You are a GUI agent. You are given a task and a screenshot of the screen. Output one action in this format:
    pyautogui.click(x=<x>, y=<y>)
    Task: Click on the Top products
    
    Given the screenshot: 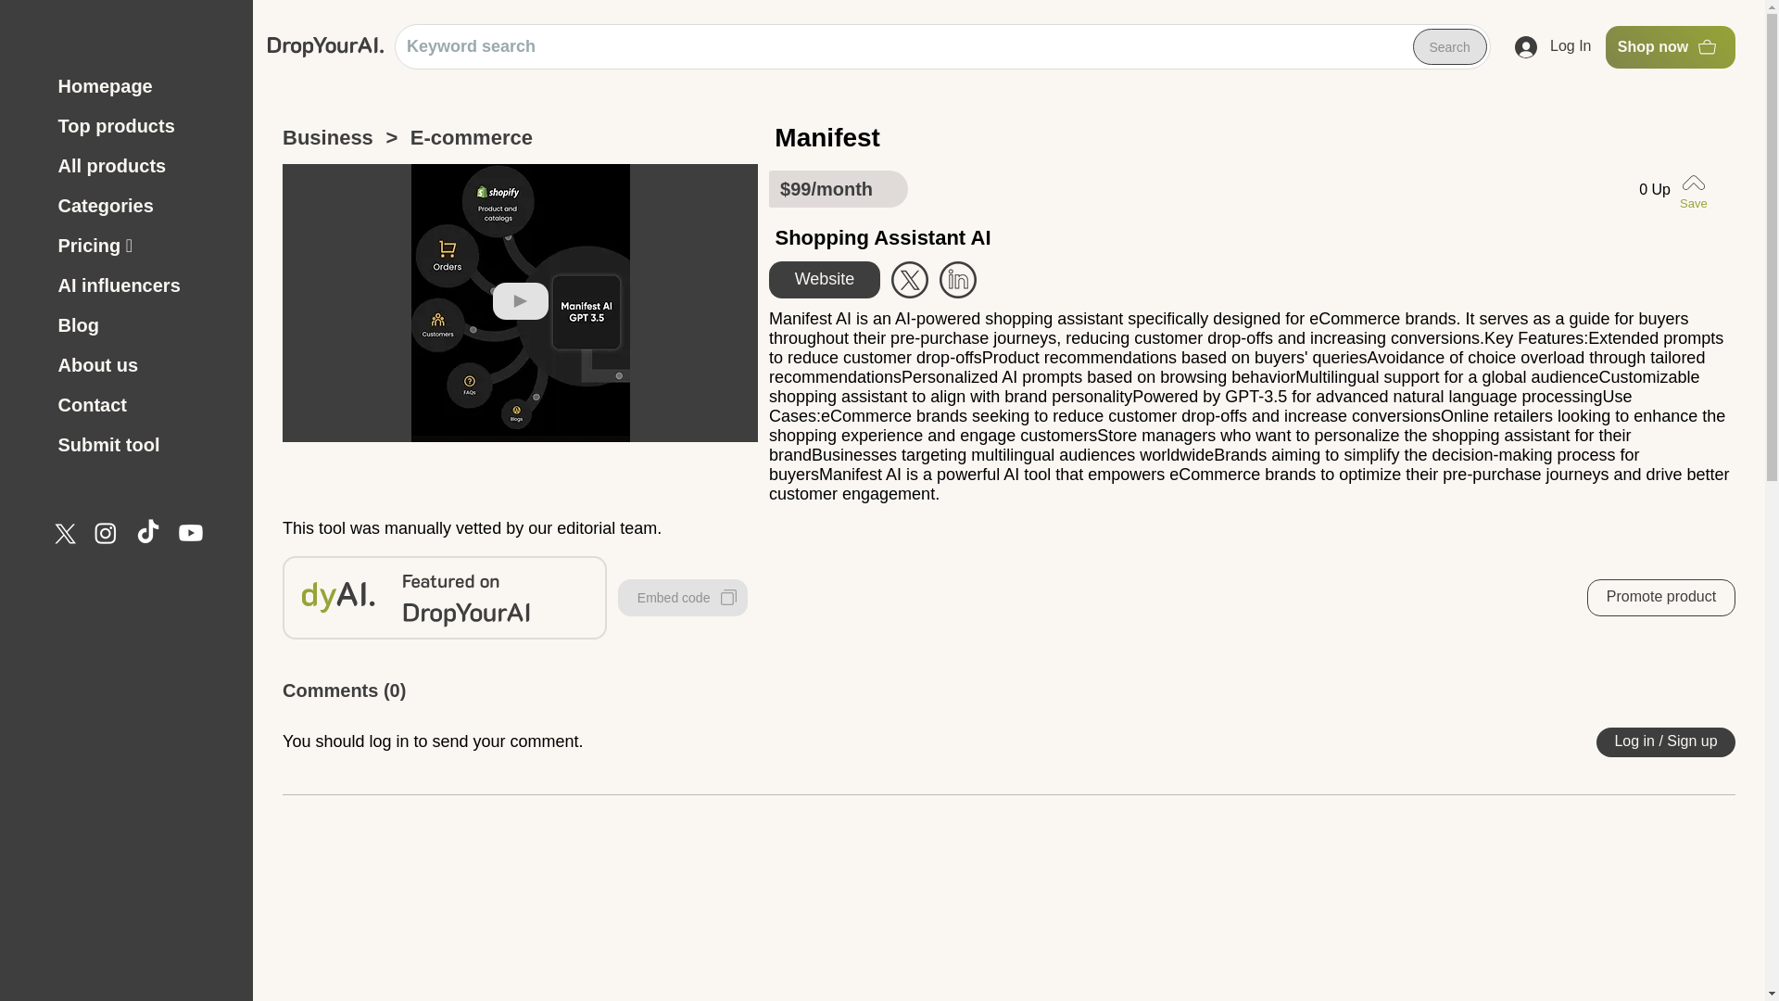 What is the action you would take?
    pyautogui.click(x=144, y=126)
    